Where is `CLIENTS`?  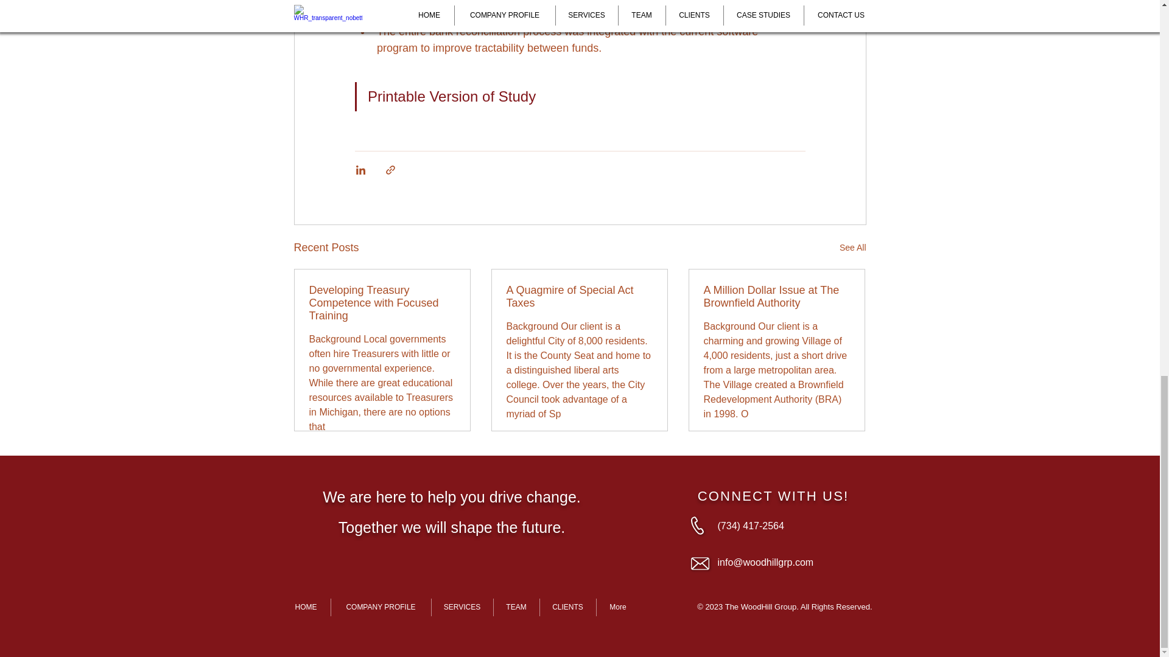 CLIENTS is located at coordinates (567, 607).